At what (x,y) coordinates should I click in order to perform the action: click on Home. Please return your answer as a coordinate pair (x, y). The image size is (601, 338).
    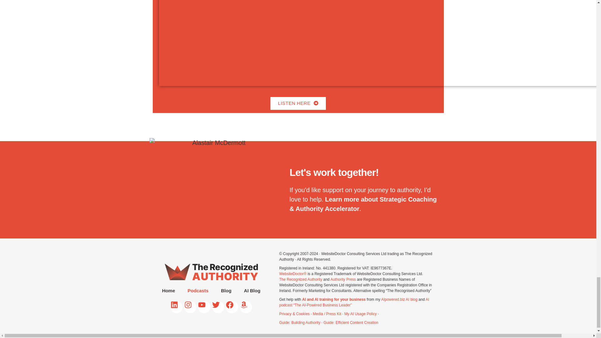
    Looking at the image, I should click on (168, 290).